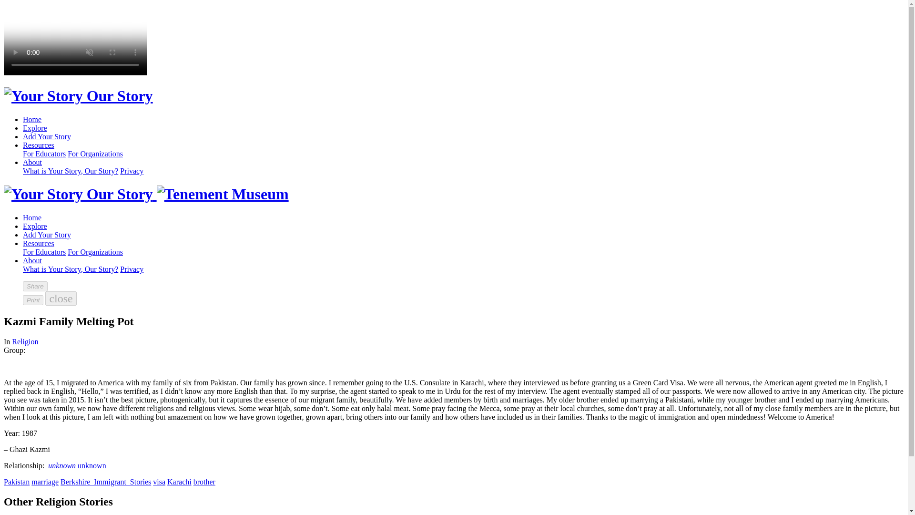 Image resolution: width=915 pixels, height=515 pixels. I want to click on About, so click(32, 260).